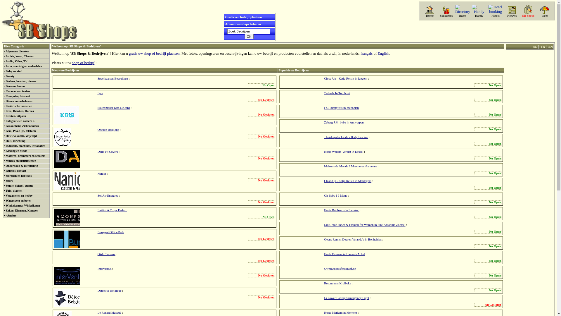  Describe the element at coordinates (112, 210) in the screenshot. I see `Institut A Corps Parfait` at that location.